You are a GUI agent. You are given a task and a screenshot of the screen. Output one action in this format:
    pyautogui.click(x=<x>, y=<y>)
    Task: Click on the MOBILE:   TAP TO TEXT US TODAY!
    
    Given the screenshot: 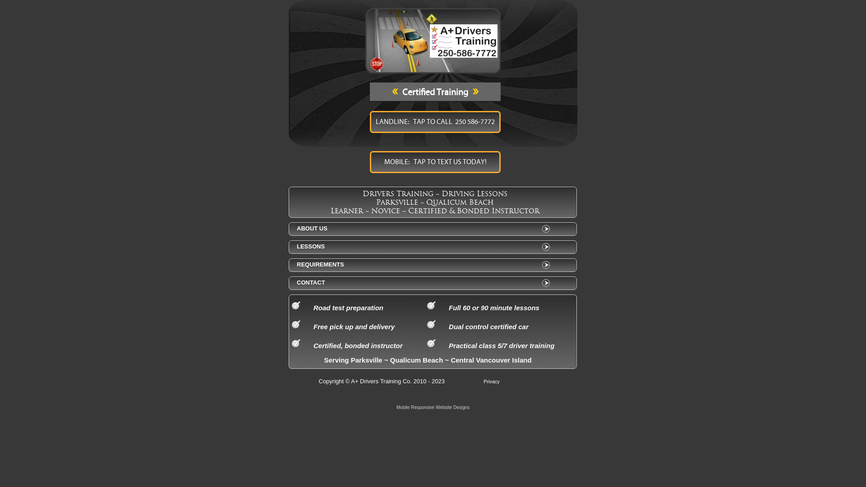 What is the action you would take?
    pyautogui.click(x=435, y=162)
    